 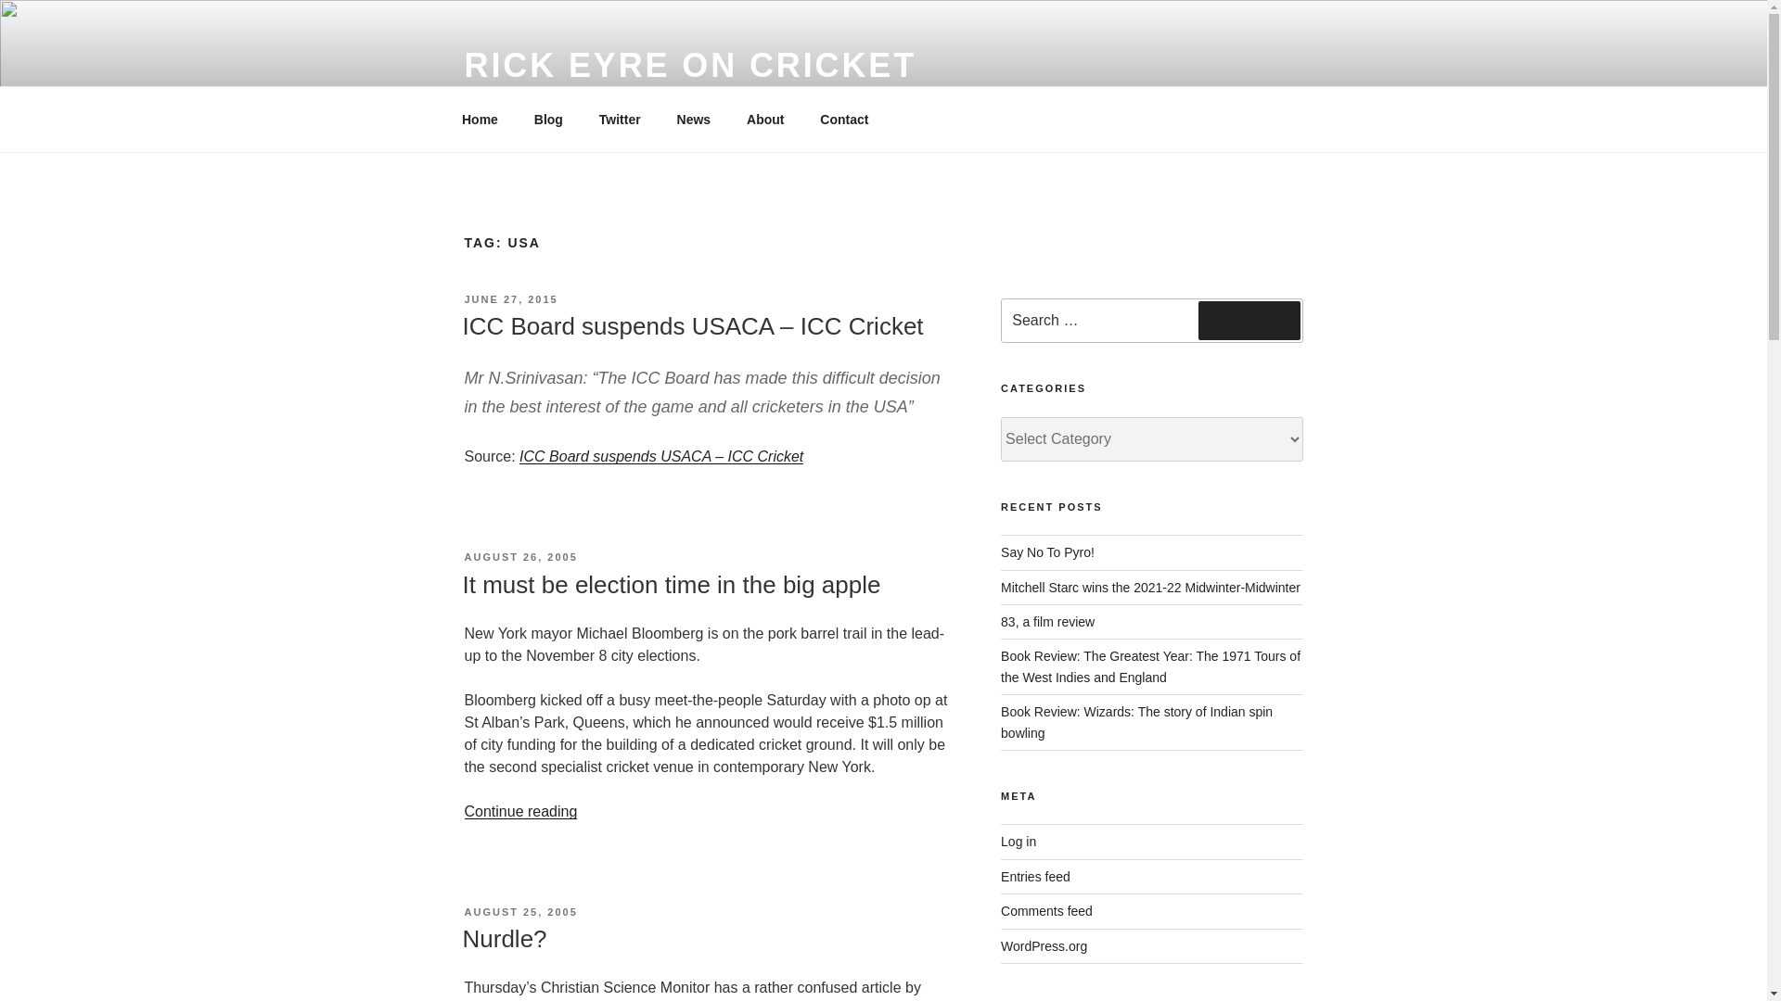 What do you see at coordinates (620, 119) in the screenshot?
I see `Twitter` at bounding box center [620, 119].